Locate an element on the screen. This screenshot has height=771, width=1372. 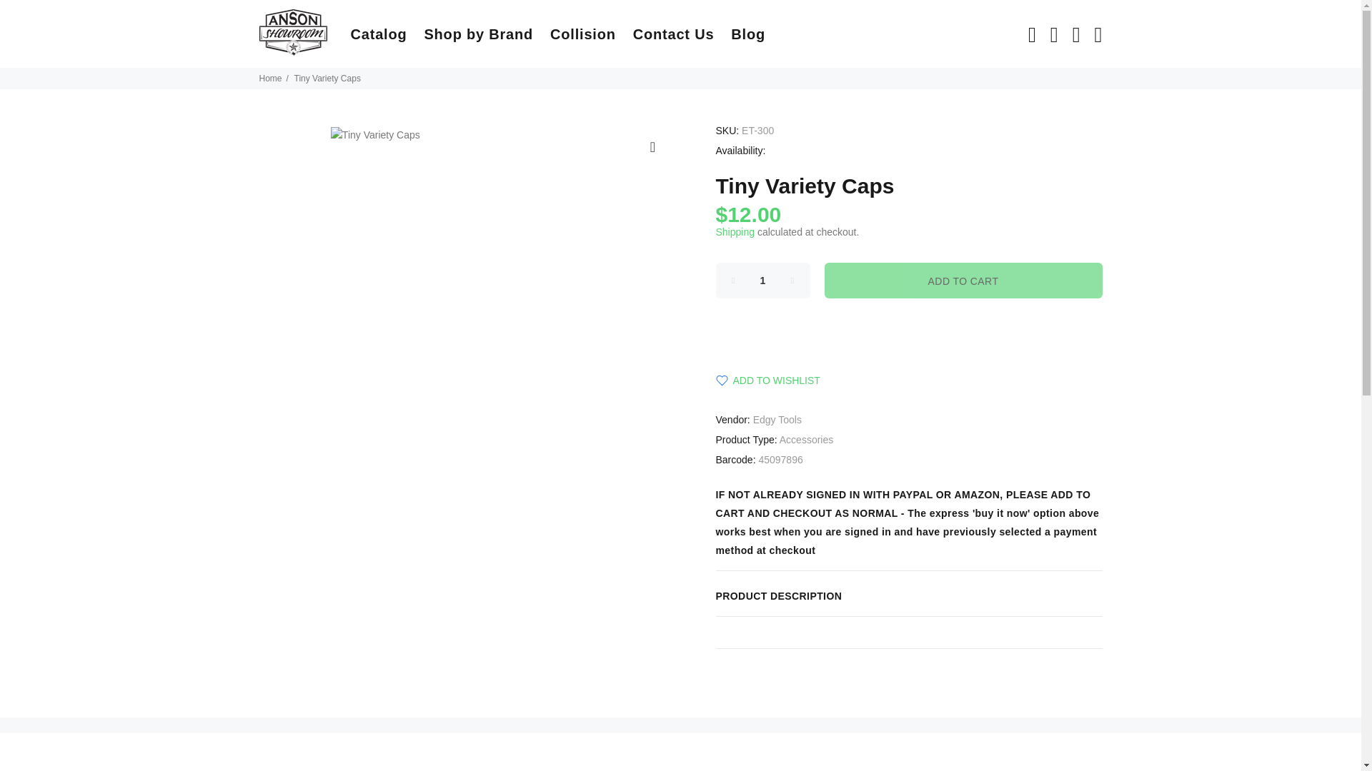
1 is located at coordinates (763, 280).